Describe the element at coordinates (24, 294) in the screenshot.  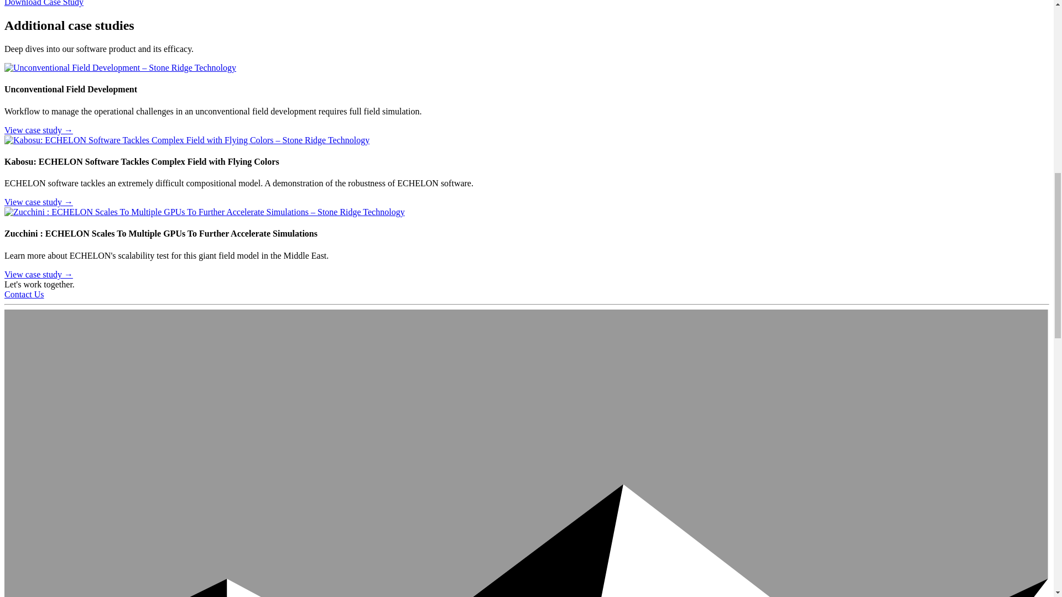
I see `Contact Us` at that location.